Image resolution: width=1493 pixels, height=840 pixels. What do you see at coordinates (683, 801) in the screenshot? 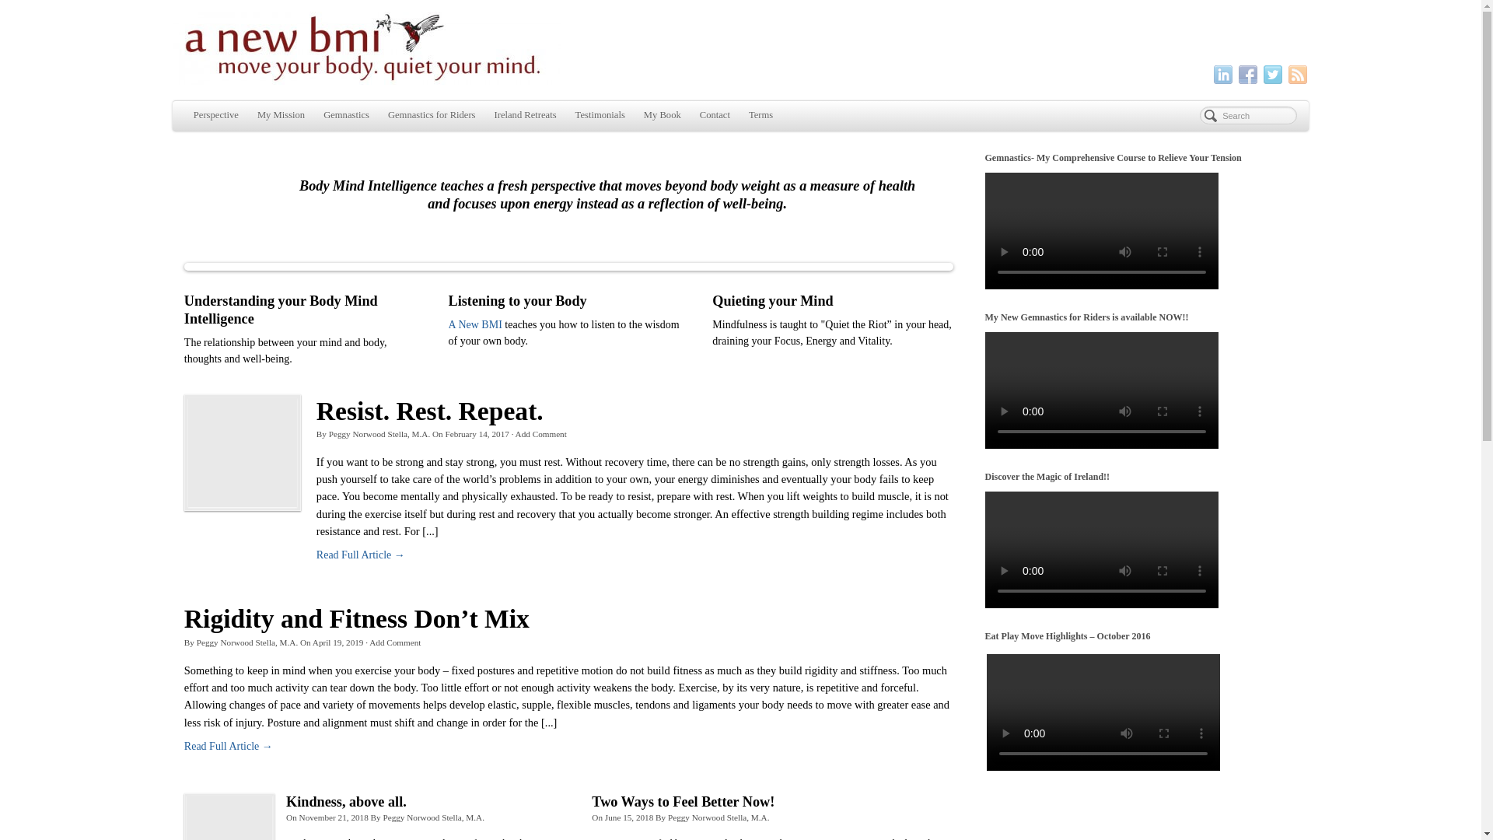
I see `Two Ways to Feel Better Now!` at bounding box center [683, 801].